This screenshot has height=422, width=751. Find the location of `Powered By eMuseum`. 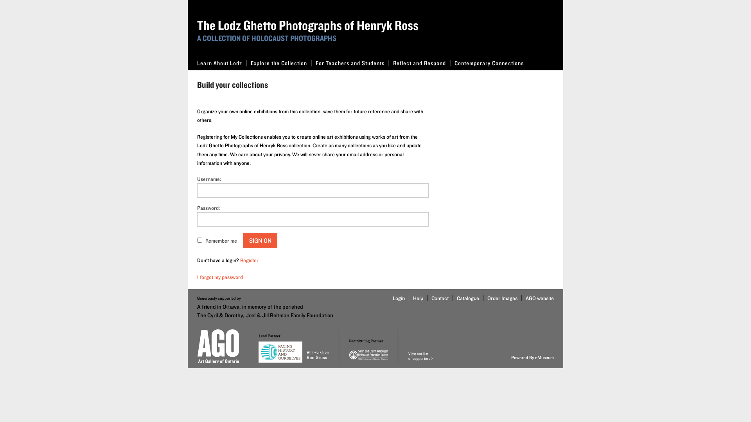

Powered By eMuseum is located at coordinates (533, 357).